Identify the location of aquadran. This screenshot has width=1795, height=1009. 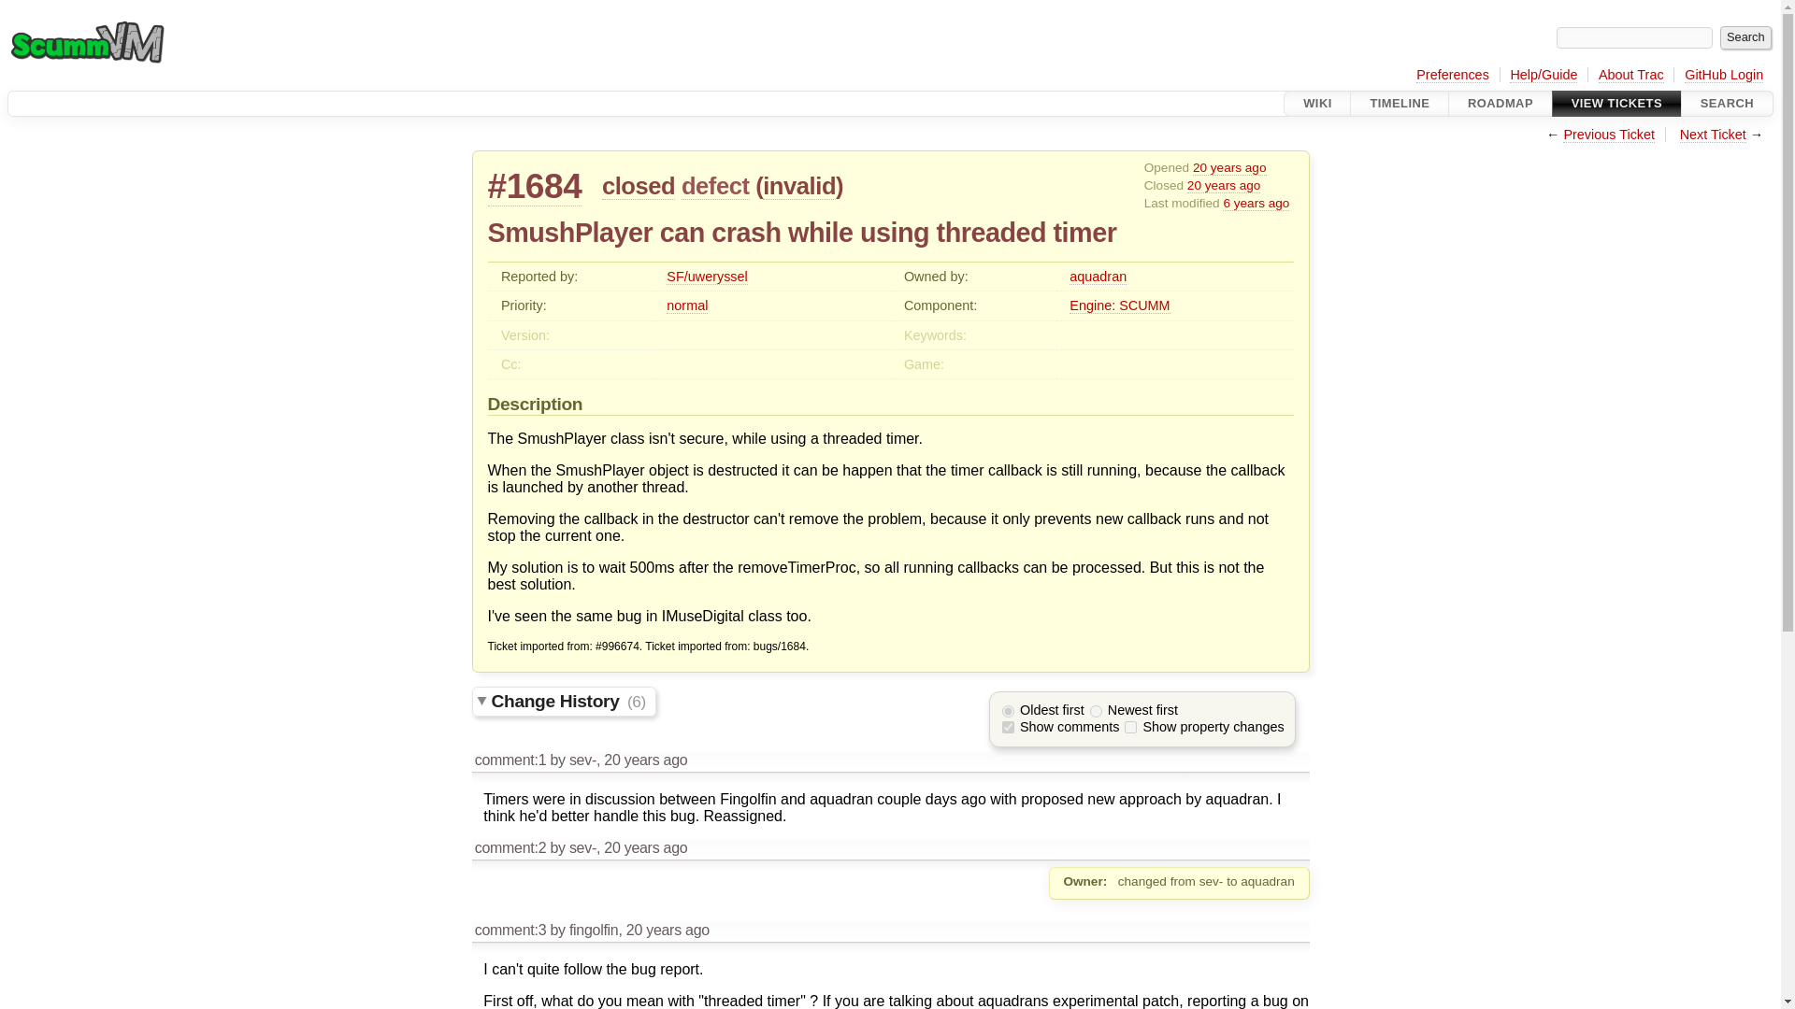
(1098, 277).